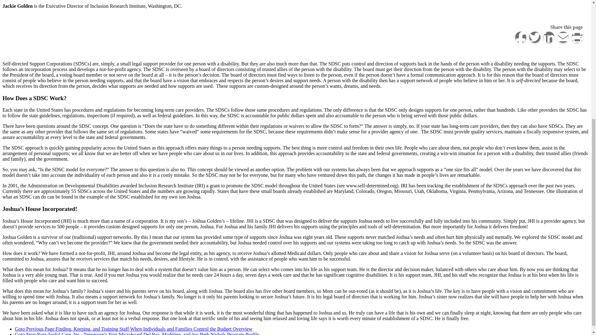  What do you see at coordinates (577, 37) in the screenshot?
I see `Print this page.` at bounding box center [577, 37].